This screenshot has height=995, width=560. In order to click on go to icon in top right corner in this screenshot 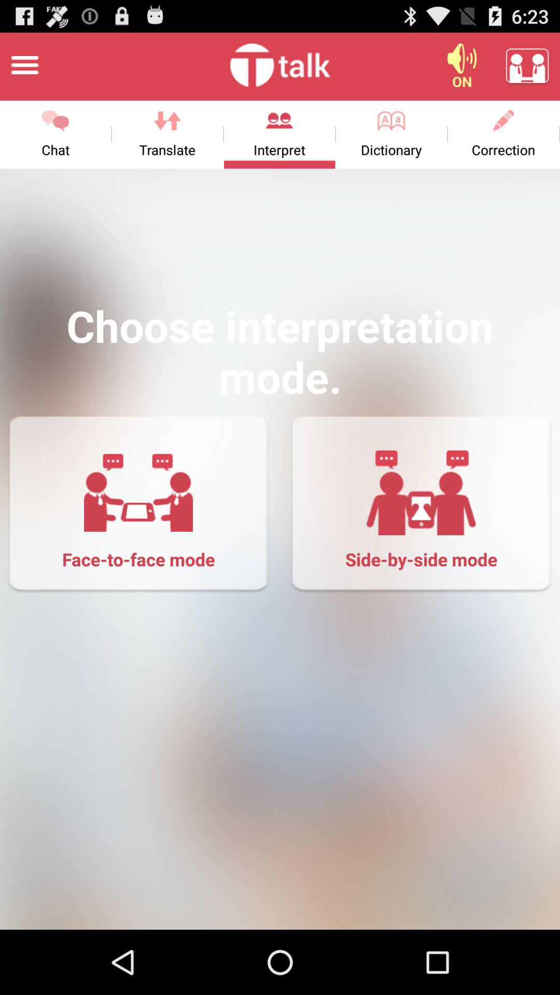, I will do `click(527, 65)`.